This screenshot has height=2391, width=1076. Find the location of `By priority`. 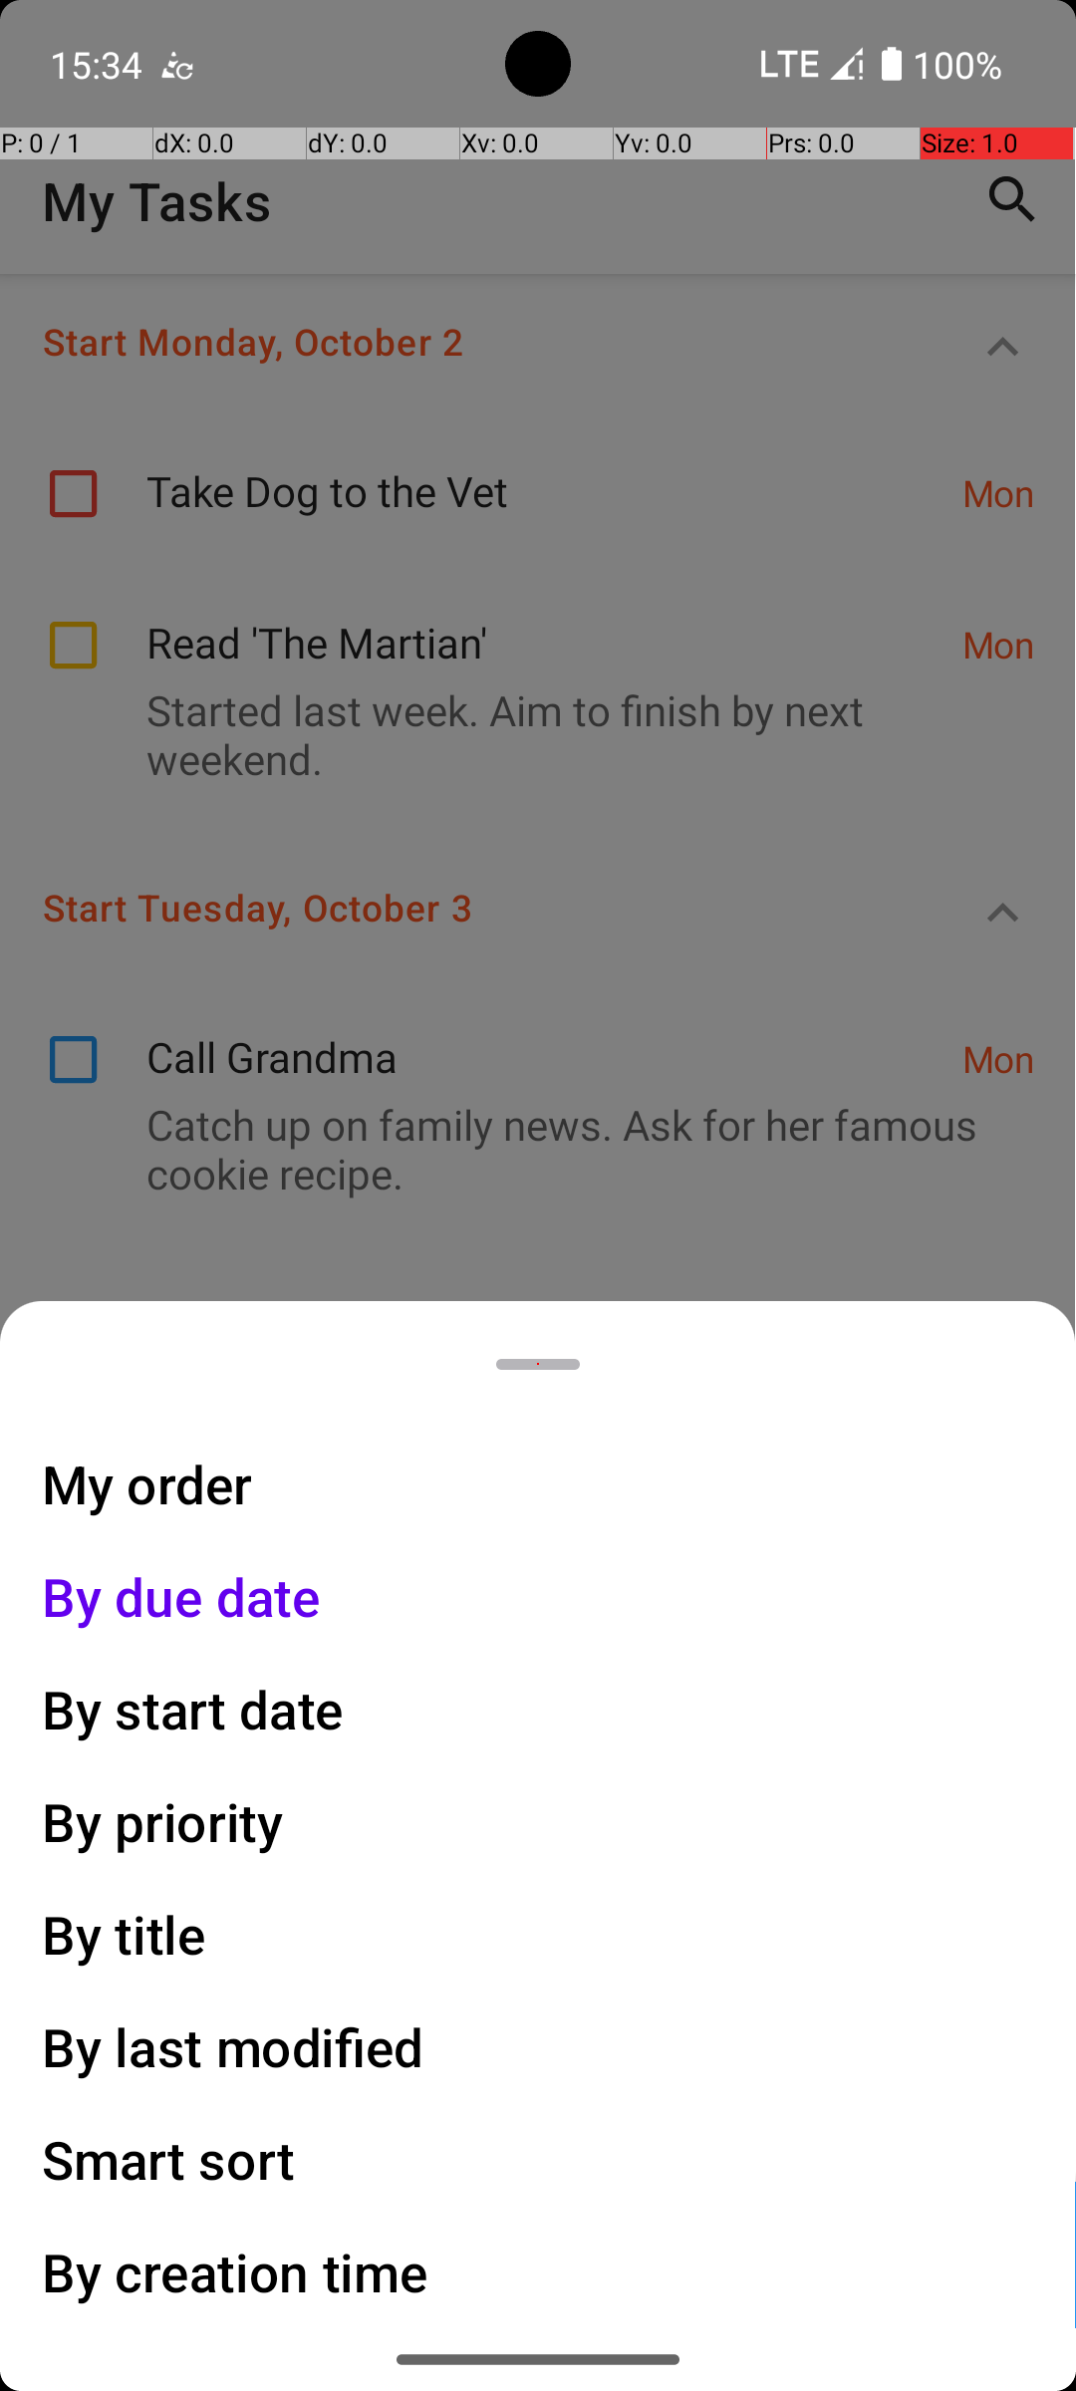

By priority is located at coordinates (163, 1821).